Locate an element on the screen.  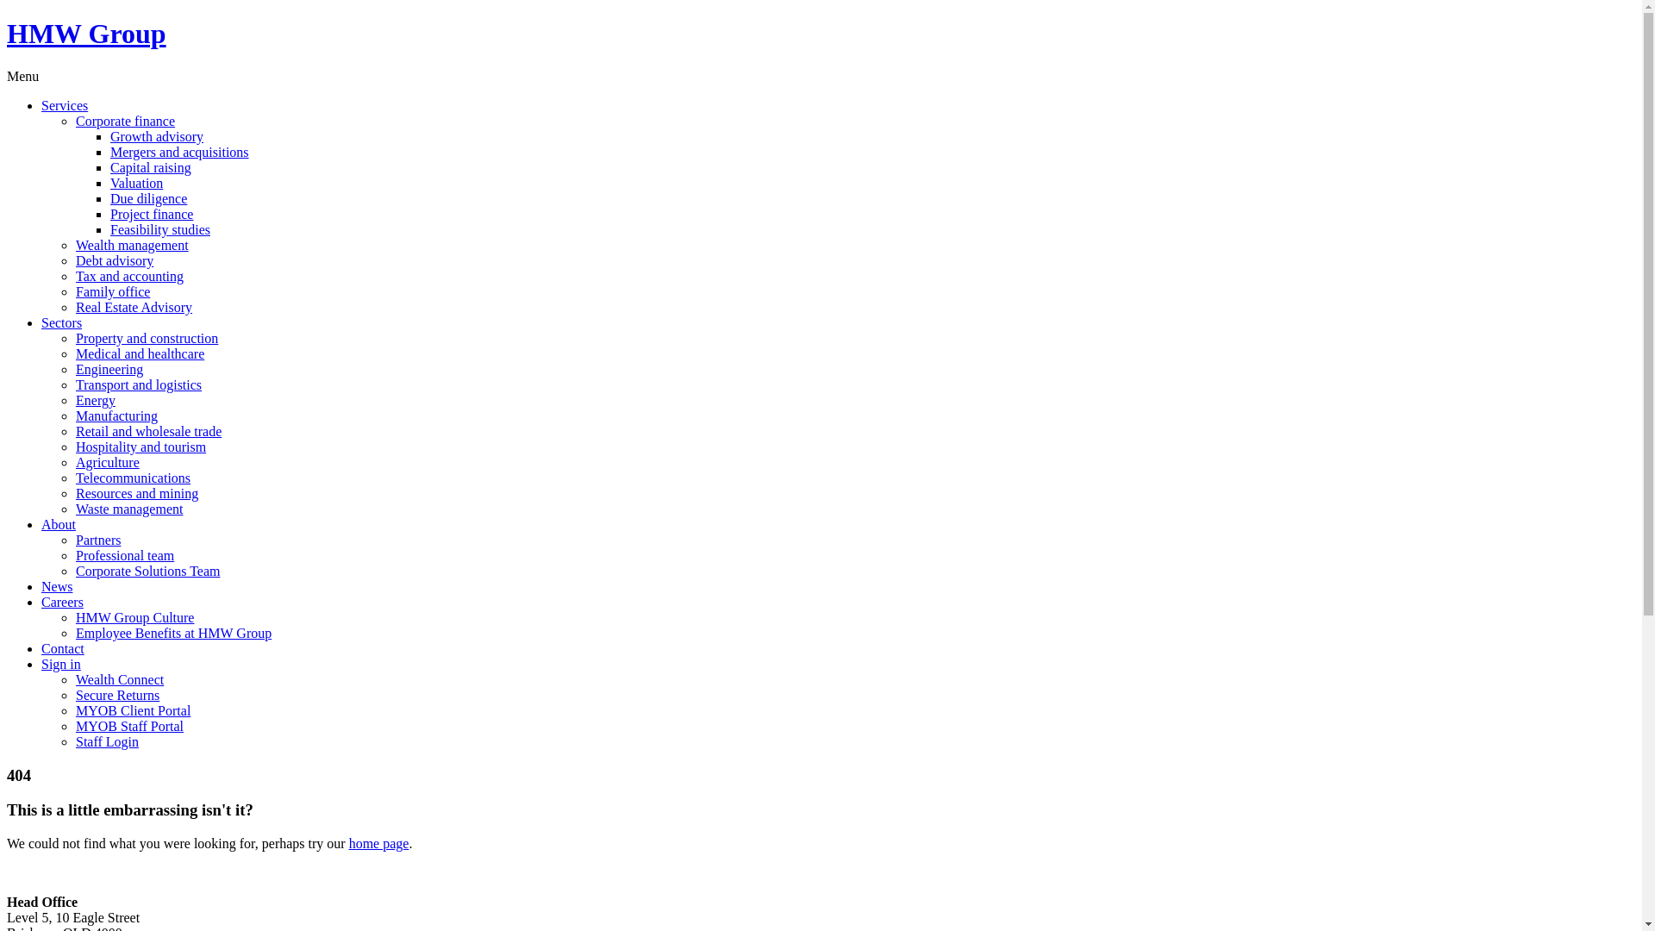
Services is located at coordinates (65, 105).